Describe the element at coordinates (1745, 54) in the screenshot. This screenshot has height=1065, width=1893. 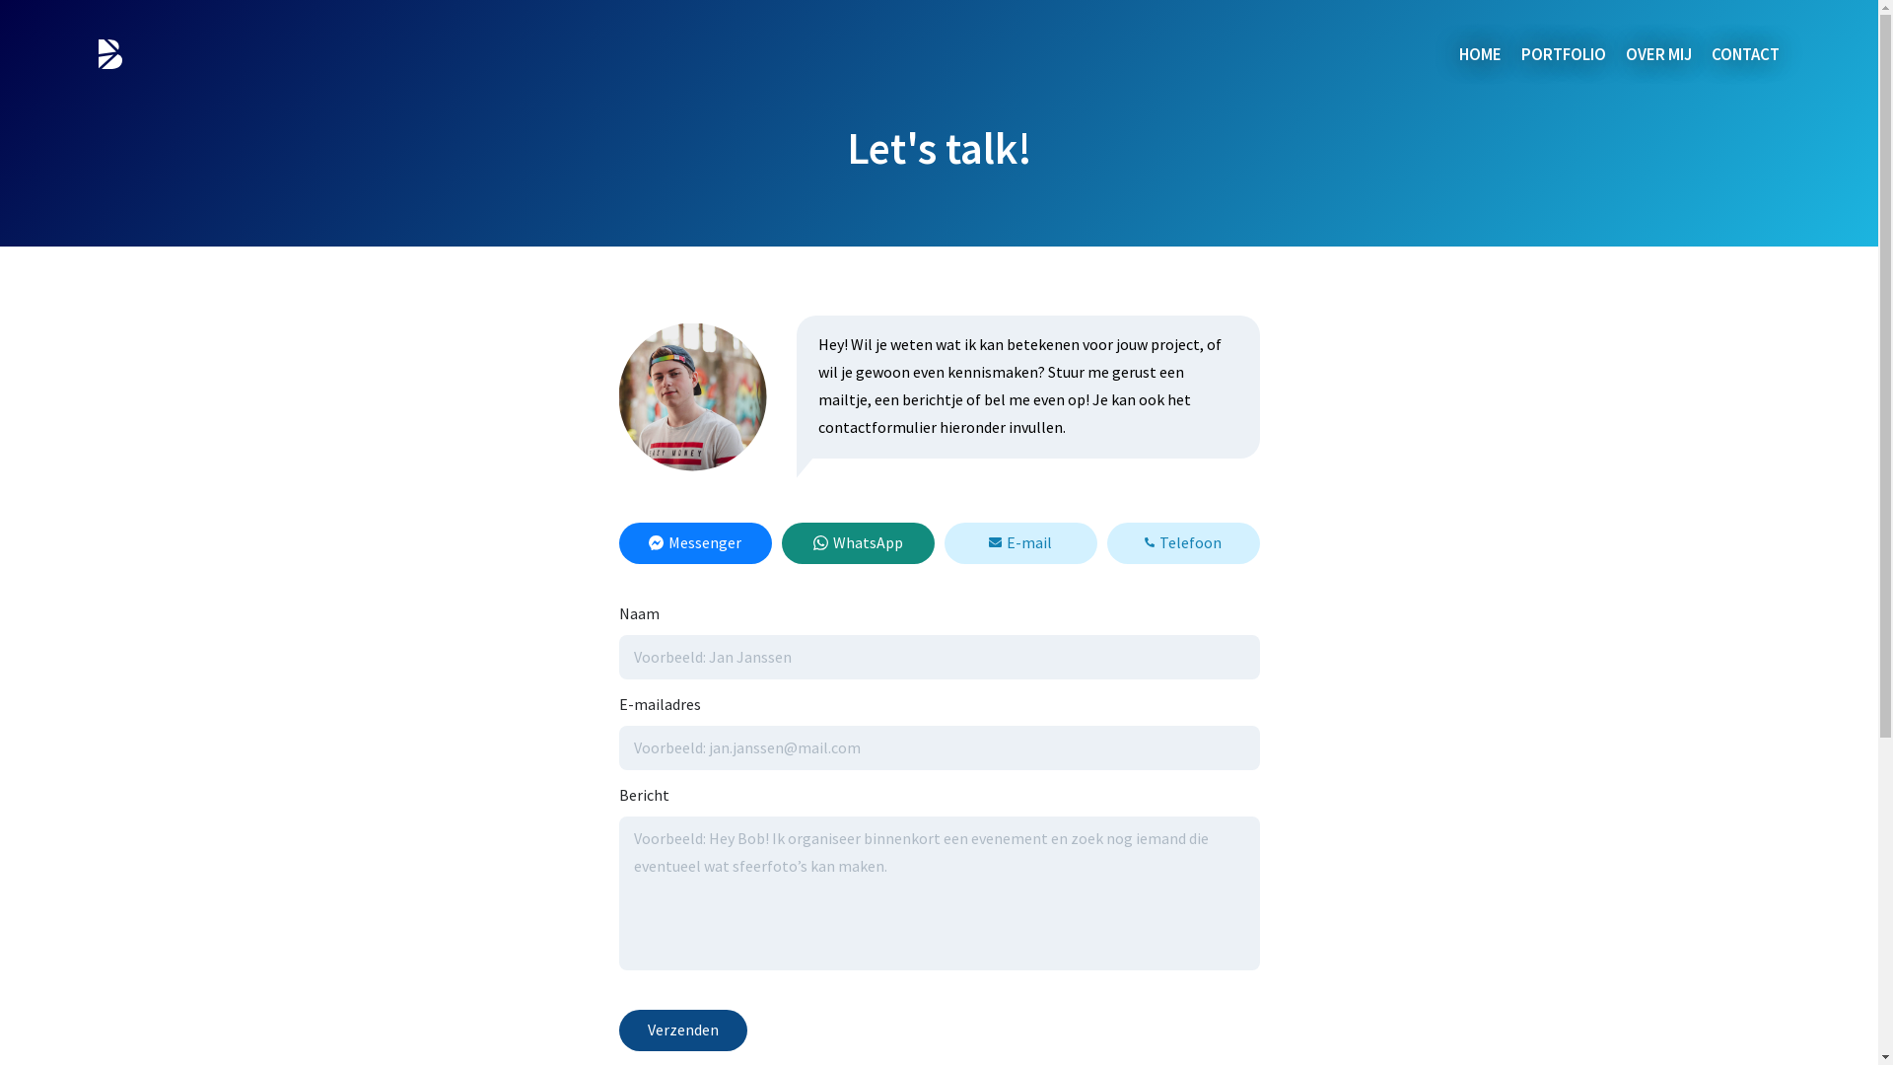
I see `CONTACT` at that location.